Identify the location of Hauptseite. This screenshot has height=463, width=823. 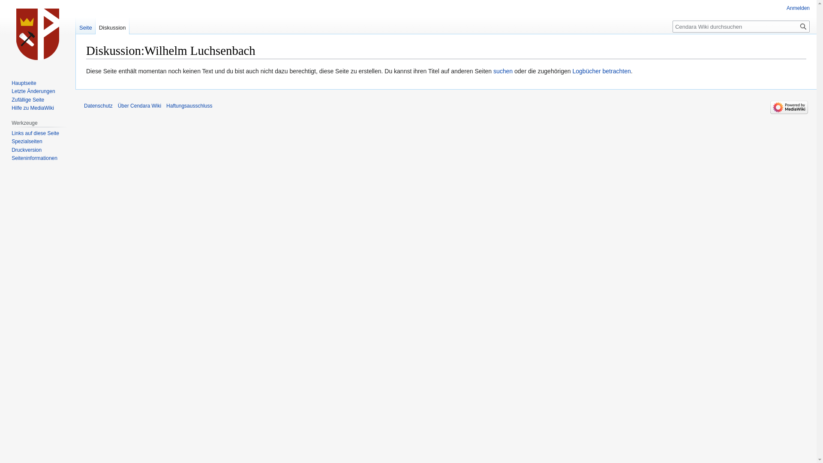
(24, 83).